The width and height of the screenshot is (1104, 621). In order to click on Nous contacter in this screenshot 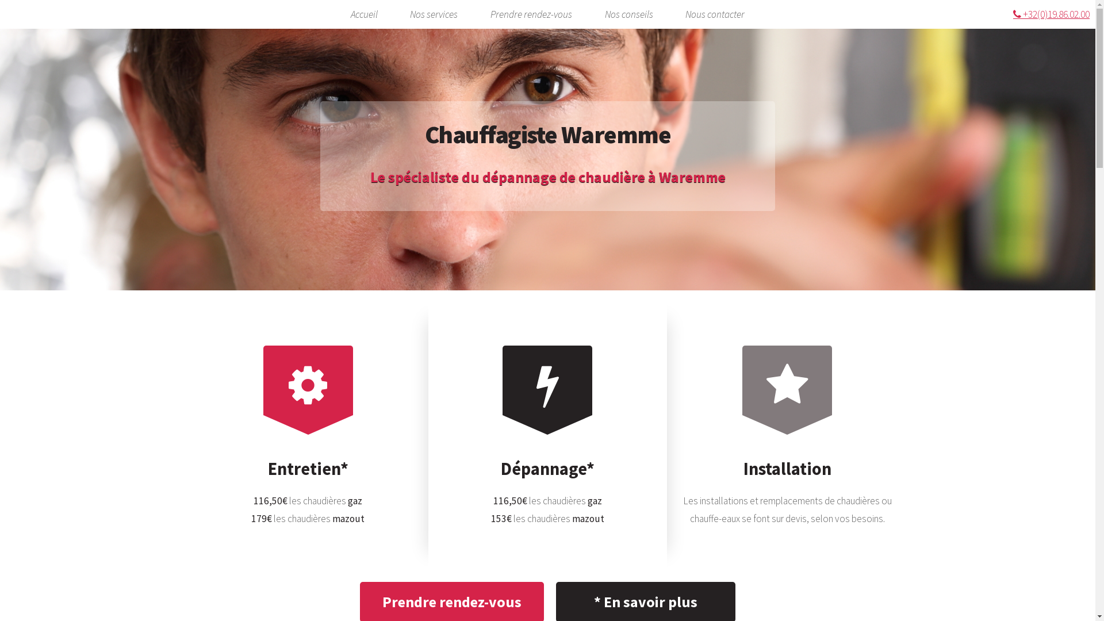, I will do `click(715, 15)`.